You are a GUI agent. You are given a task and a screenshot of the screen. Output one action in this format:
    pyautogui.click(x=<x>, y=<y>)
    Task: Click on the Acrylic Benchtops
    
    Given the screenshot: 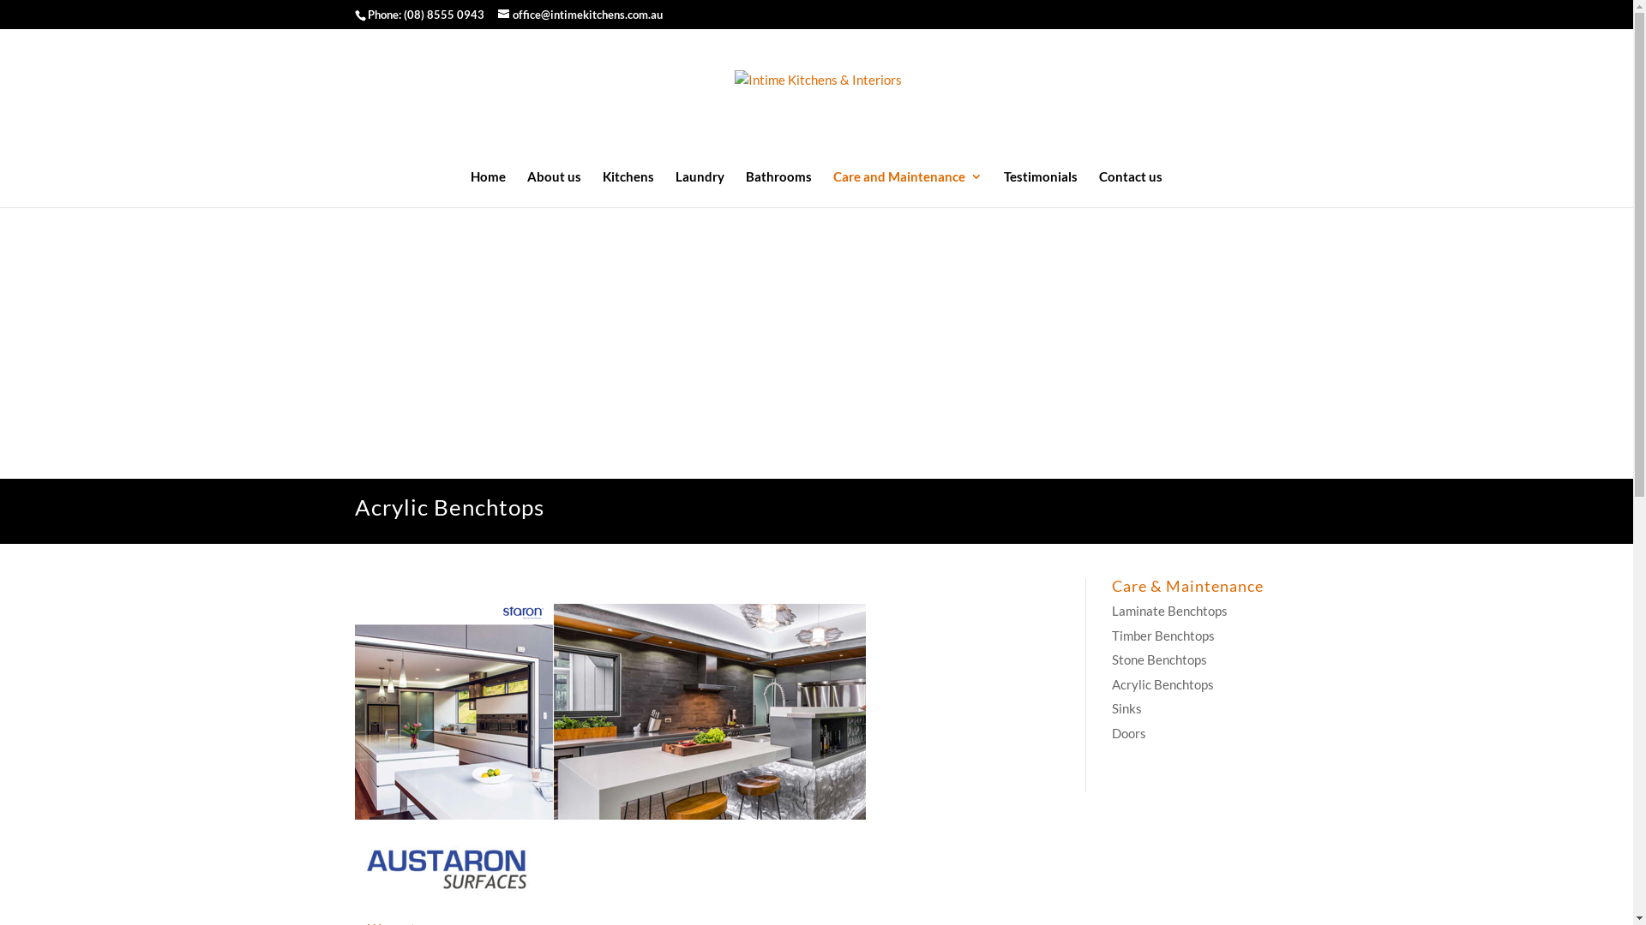 What is the action you would take?
    pyautogui.click(x=1162, y=684)
    